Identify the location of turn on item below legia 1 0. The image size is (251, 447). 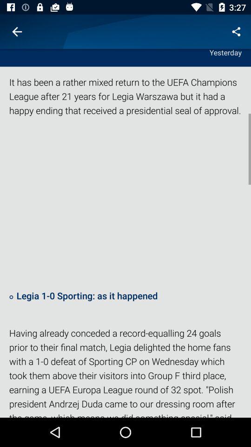
(125, 372).